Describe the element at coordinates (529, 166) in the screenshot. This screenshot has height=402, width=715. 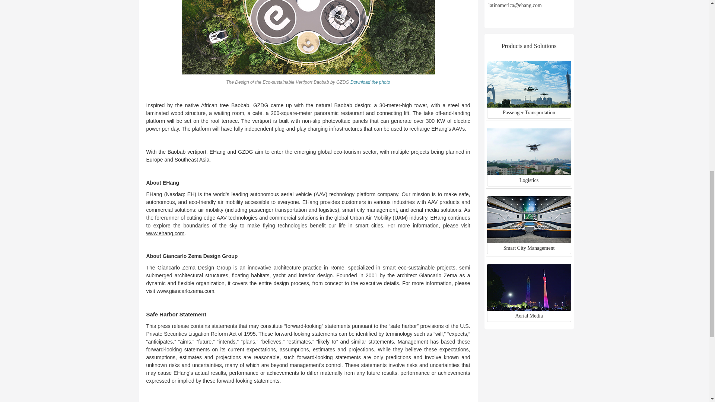
I see `Logistics` at that location.